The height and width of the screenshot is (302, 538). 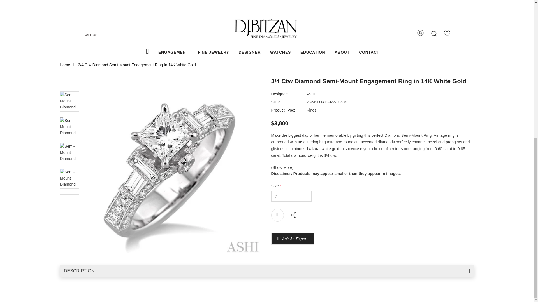 I want to click on Wishlist, so click(x=277, y=215).